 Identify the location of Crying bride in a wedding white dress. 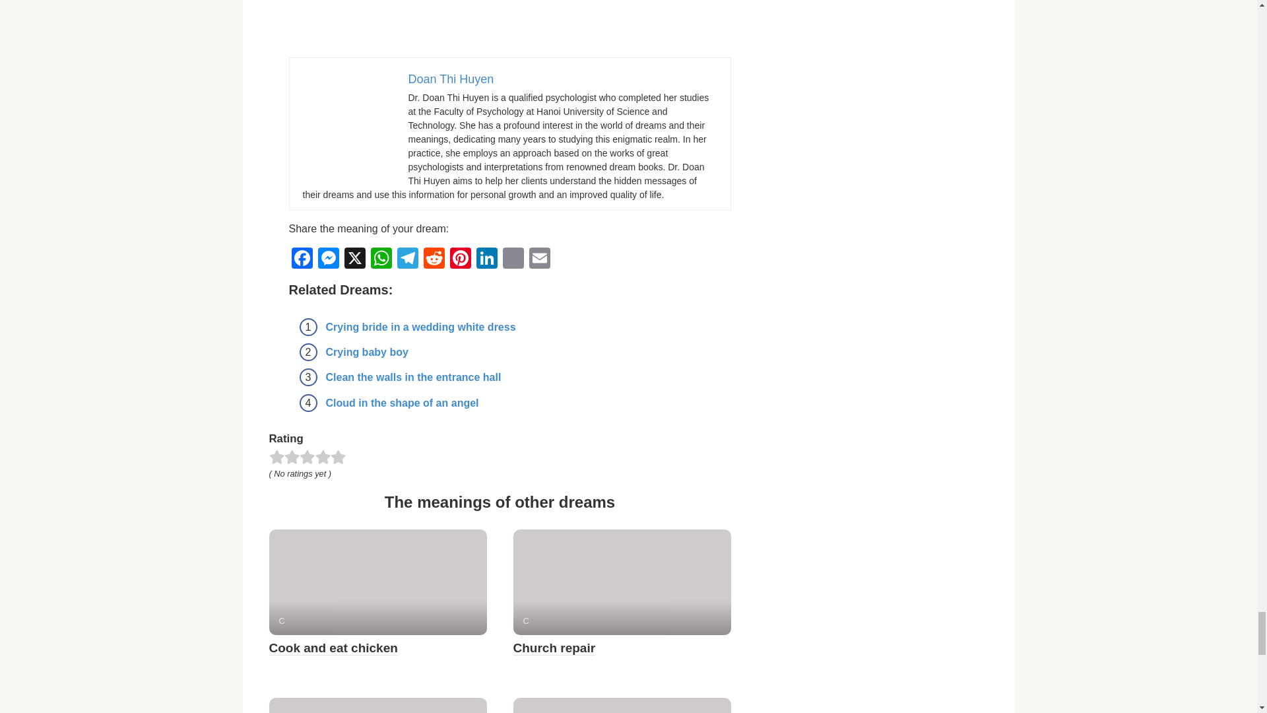
(420, 327).